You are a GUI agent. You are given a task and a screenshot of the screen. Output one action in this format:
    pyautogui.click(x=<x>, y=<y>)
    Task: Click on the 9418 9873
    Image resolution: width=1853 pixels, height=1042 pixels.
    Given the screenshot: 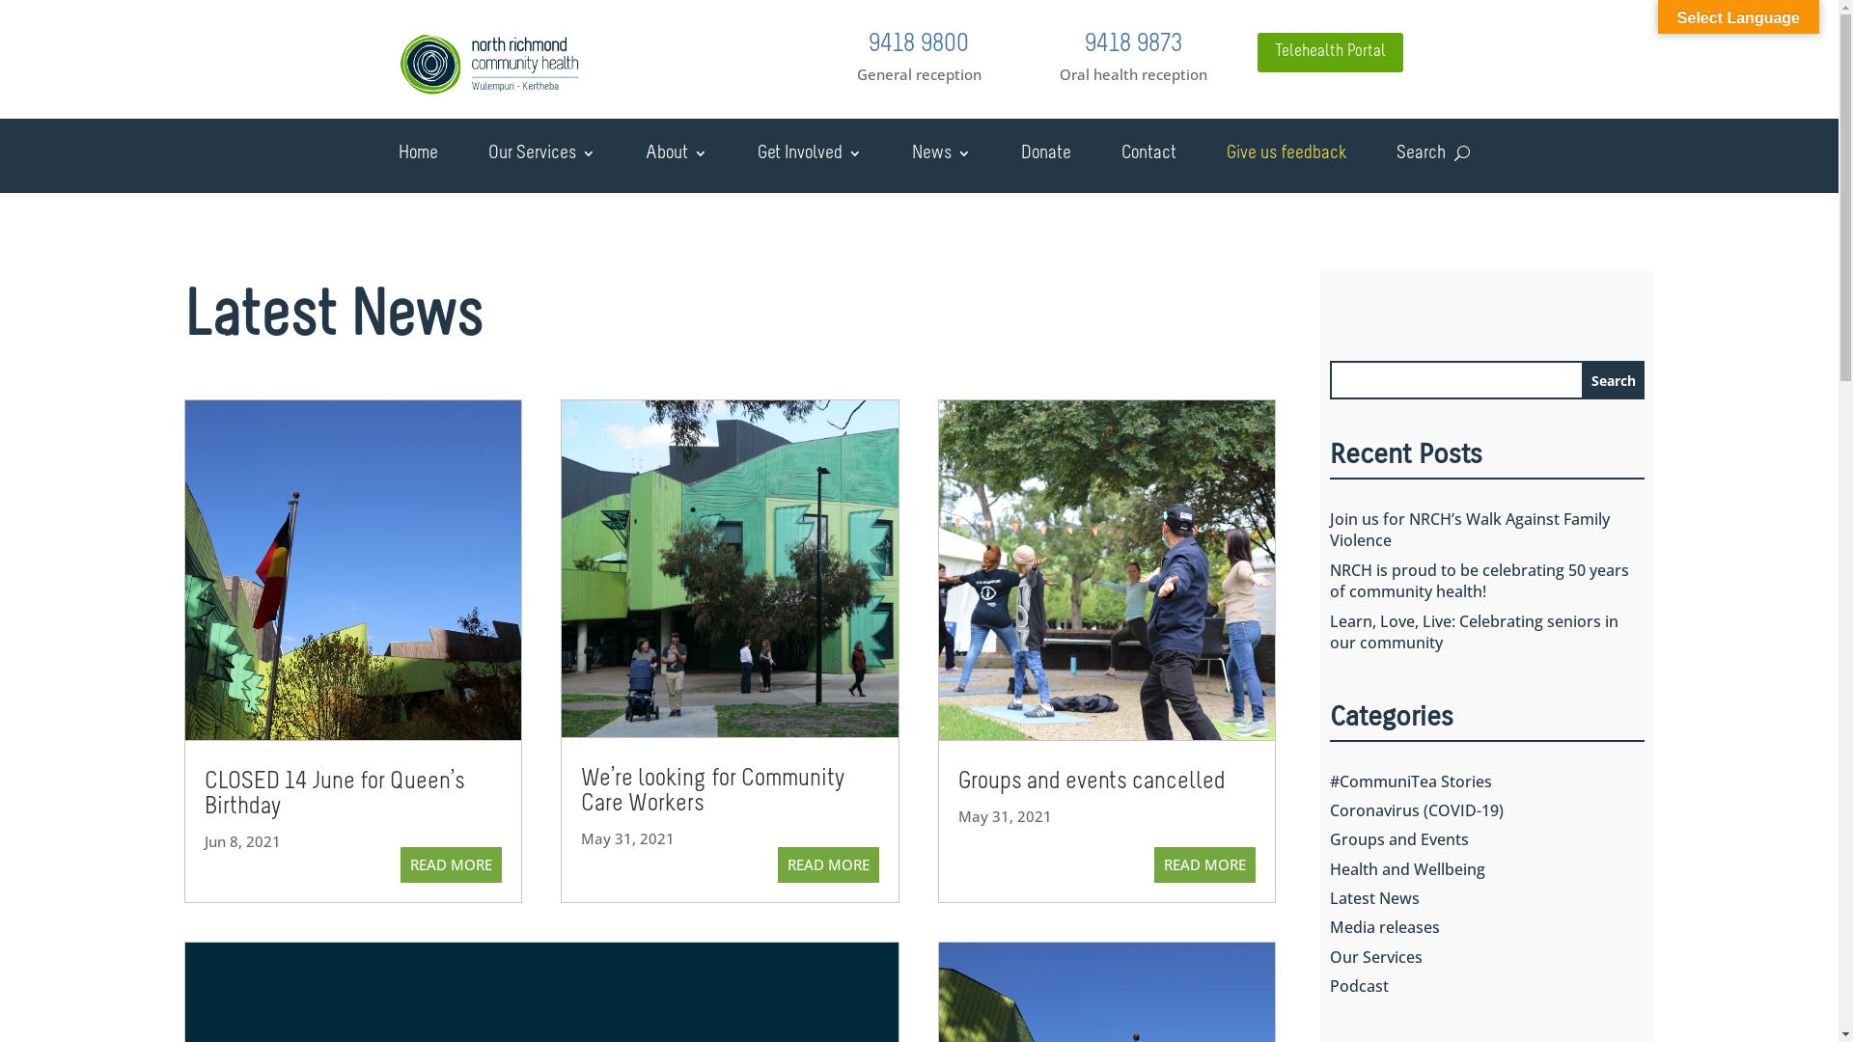 What is the action you would take?
    pyautogui.click(x=1133, y=44)
    